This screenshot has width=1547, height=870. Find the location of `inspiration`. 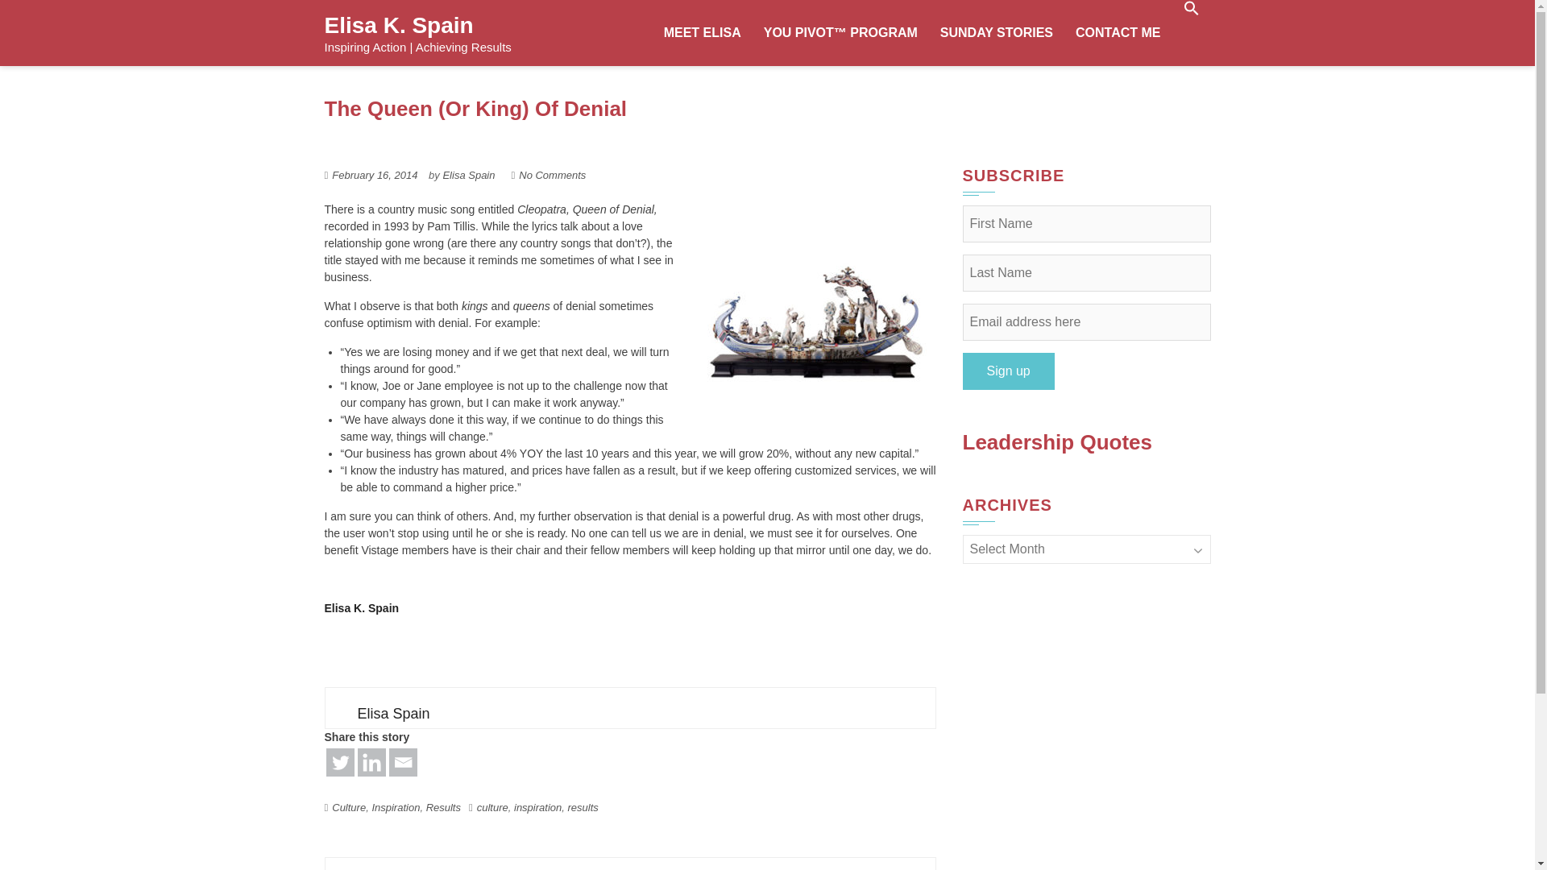

inspiration is located at coordinates (537, 807).